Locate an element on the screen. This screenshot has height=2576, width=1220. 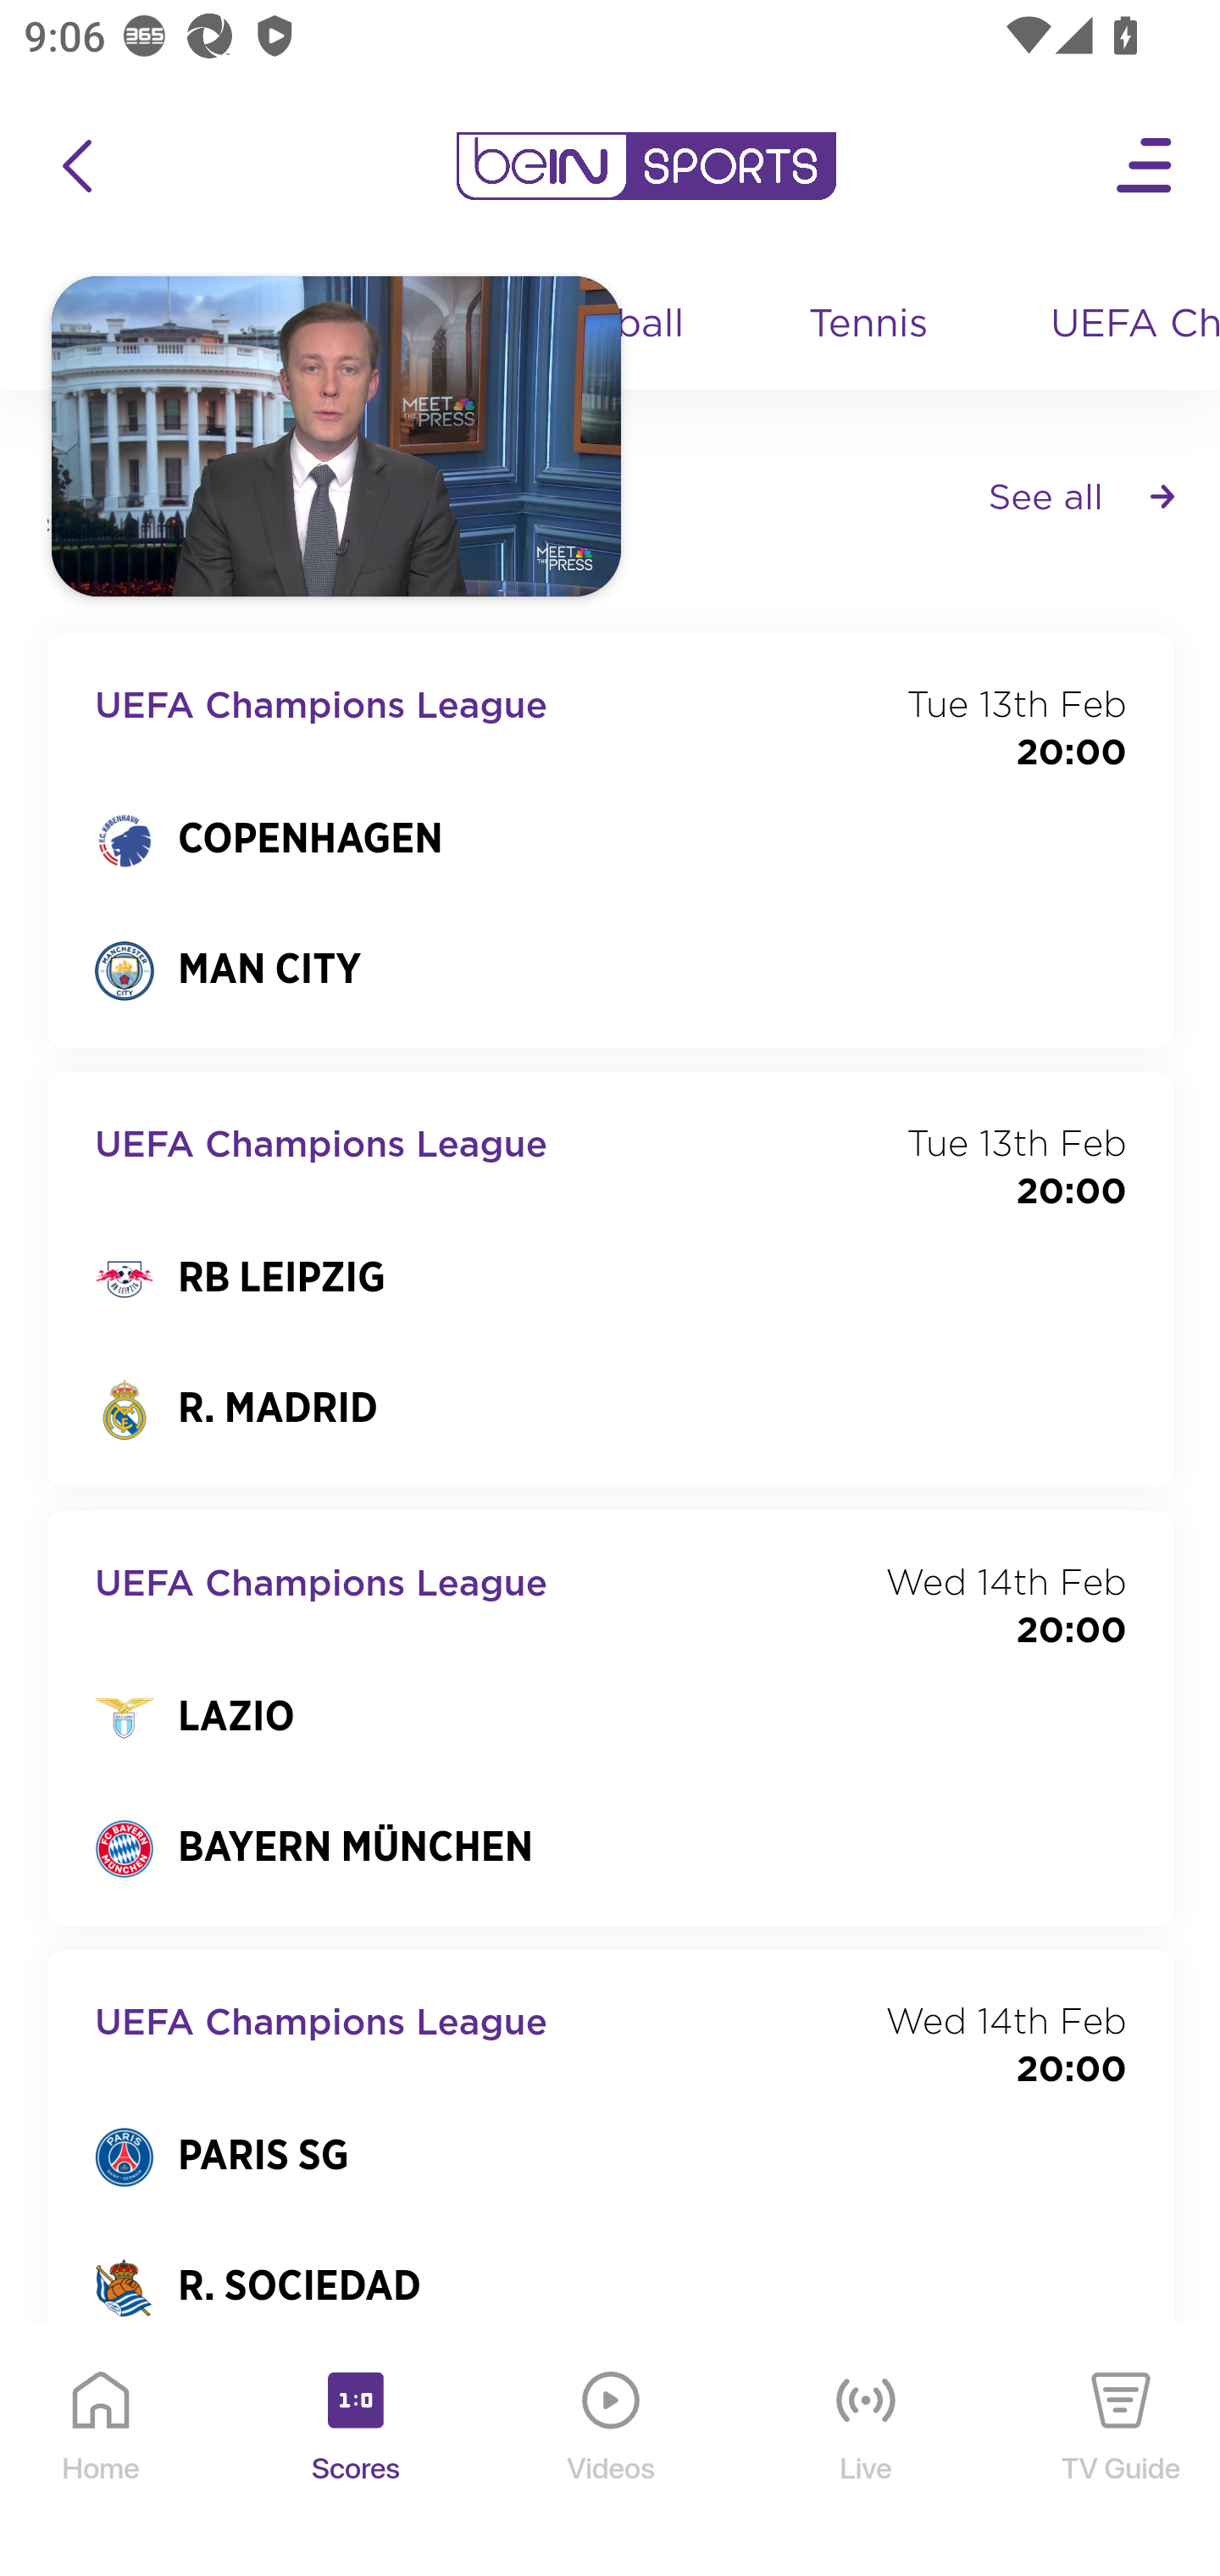
icon back is located at coordinates (76, 166).